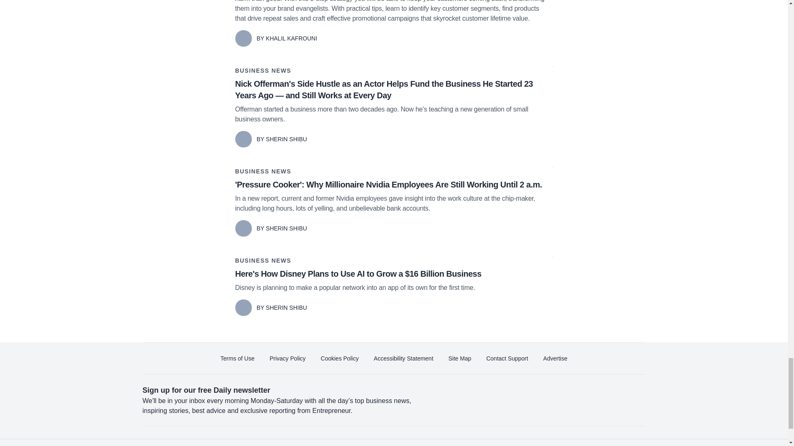  What do you see at coordinates (519, 441) in the screenshot?
I see `facebook` at bounding box center [519, 441].